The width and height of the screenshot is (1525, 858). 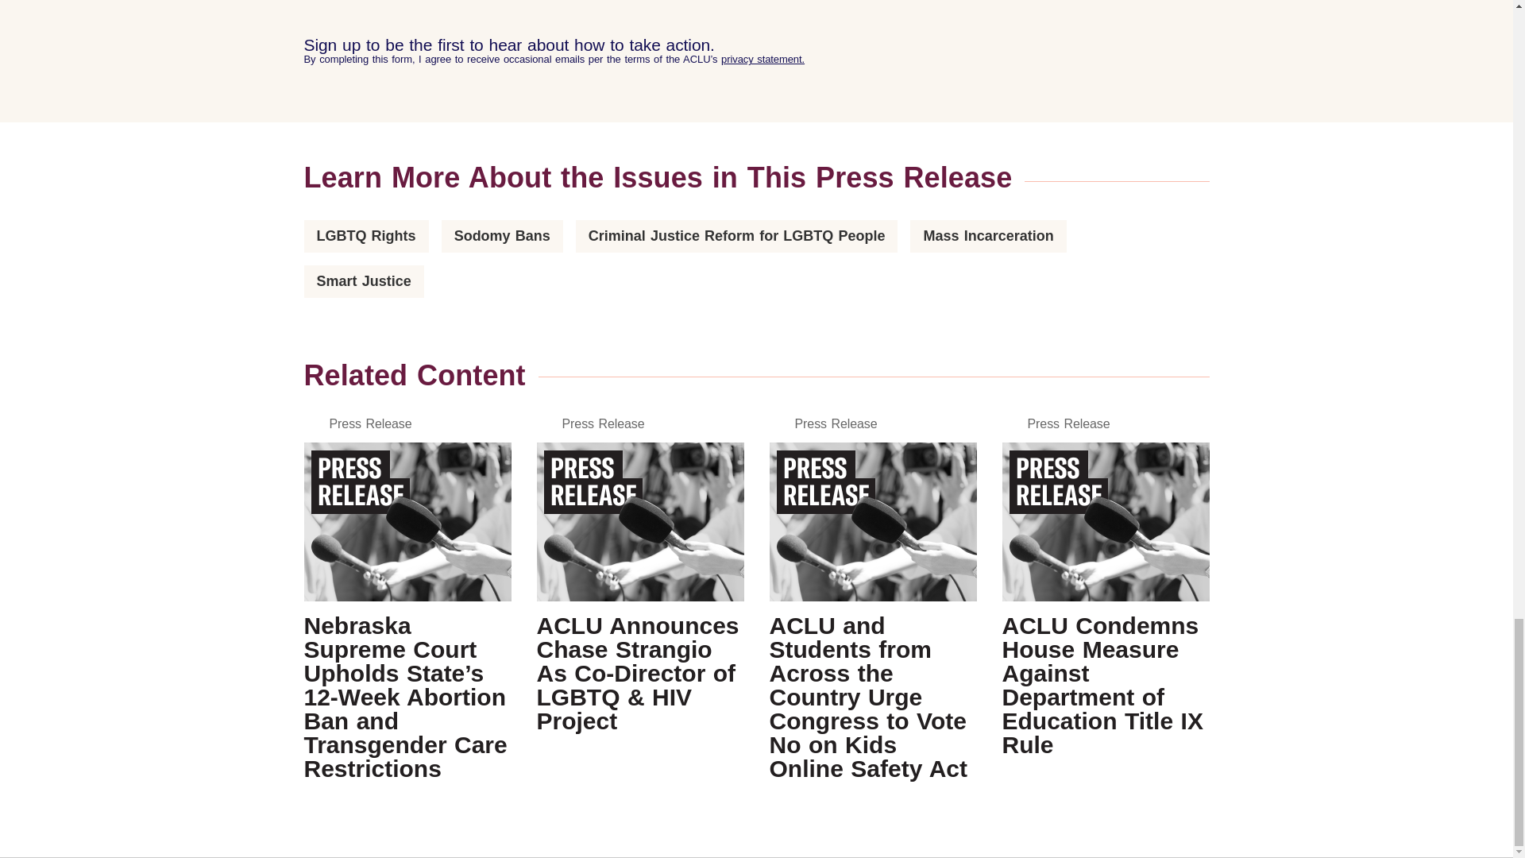 I want to click on Sodomy Bans, so click(x=502, y=235).